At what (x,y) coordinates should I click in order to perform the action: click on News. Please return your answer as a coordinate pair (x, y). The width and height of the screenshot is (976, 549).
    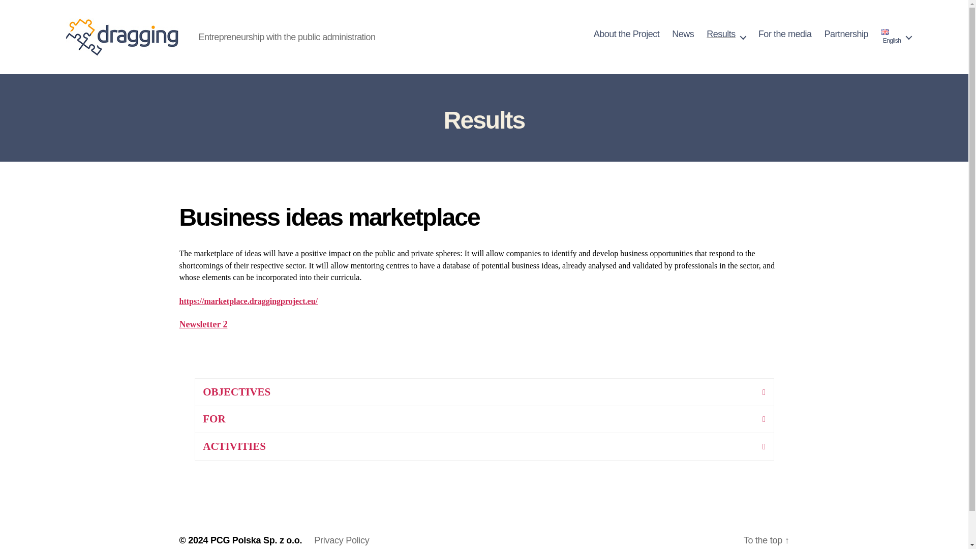
    Looking at the image, I should click on (683, 35).